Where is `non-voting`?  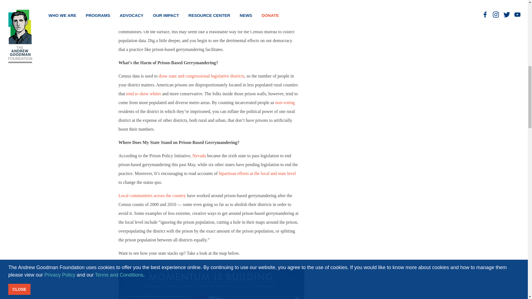
non-voting is located at coordinates (285, 102).